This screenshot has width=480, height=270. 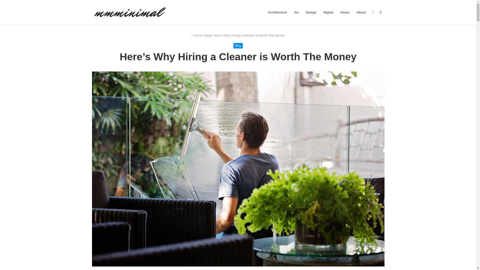 I want to click on Home, so click(x=197, y=35).